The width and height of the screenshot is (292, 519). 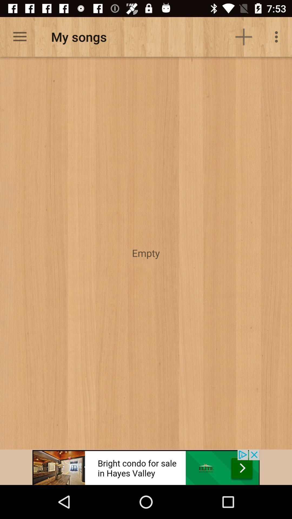 What do you see at coordinates (146, 467) in the screenshot?
I see `advertisement area` at bounding box center [146, 467].